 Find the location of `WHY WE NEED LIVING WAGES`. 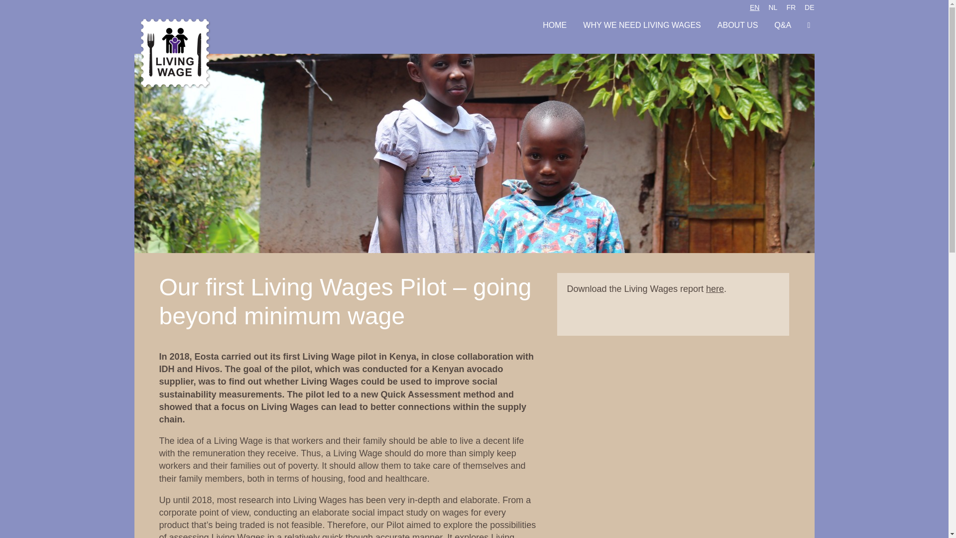

WHY WE NEED LIVING WAGES is located at coordinates (641, 25).